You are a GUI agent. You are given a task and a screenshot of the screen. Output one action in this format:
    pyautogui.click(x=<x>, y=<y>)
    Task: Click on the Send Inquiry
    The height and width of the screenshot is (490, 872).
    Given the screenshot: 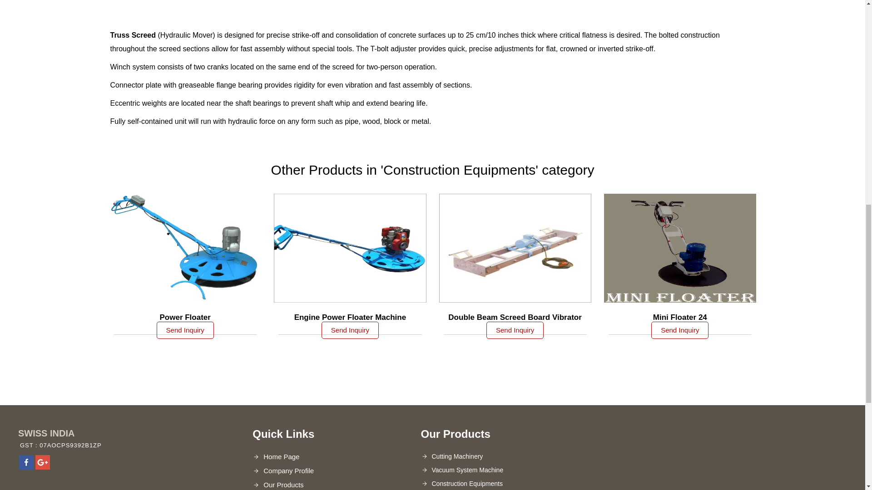 What is the action you would take?
    pyautogui.click(x=185, y=330)
    